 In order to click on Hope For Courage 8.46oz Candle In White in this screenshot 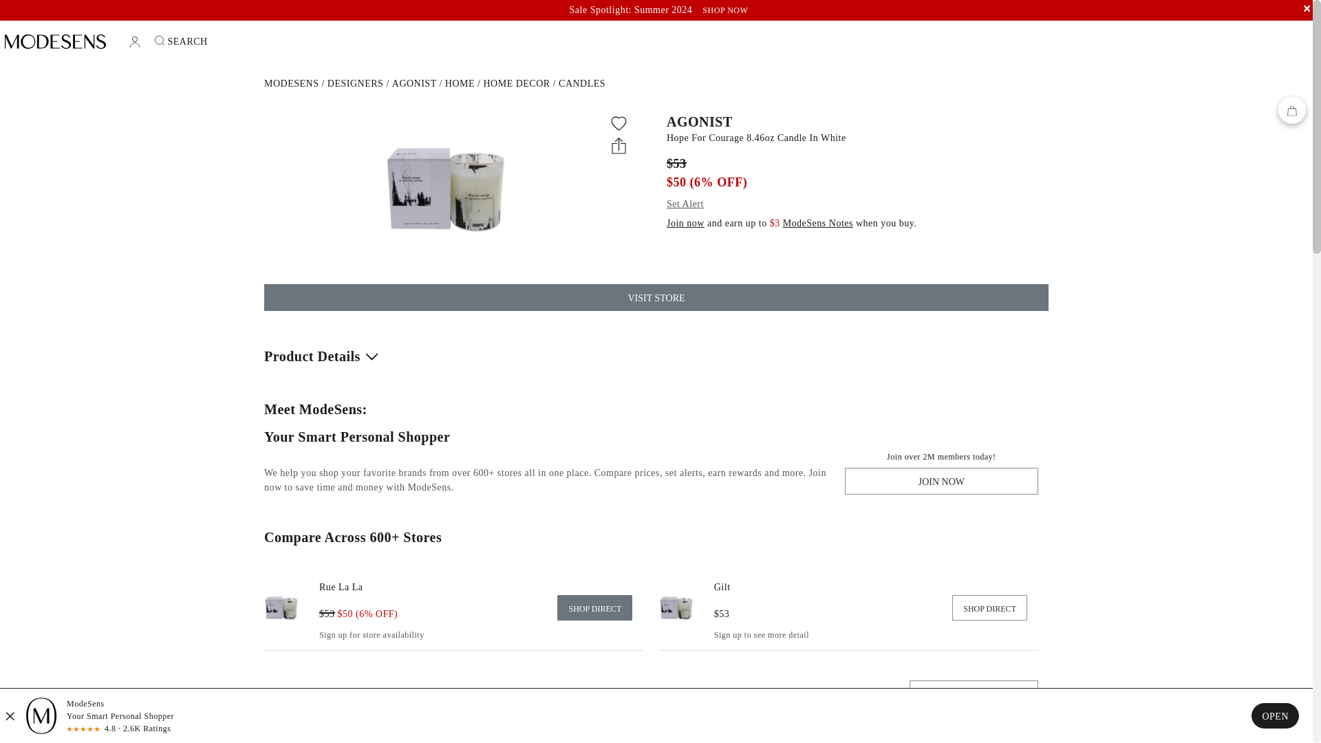, I will do `click(852, 138)`.